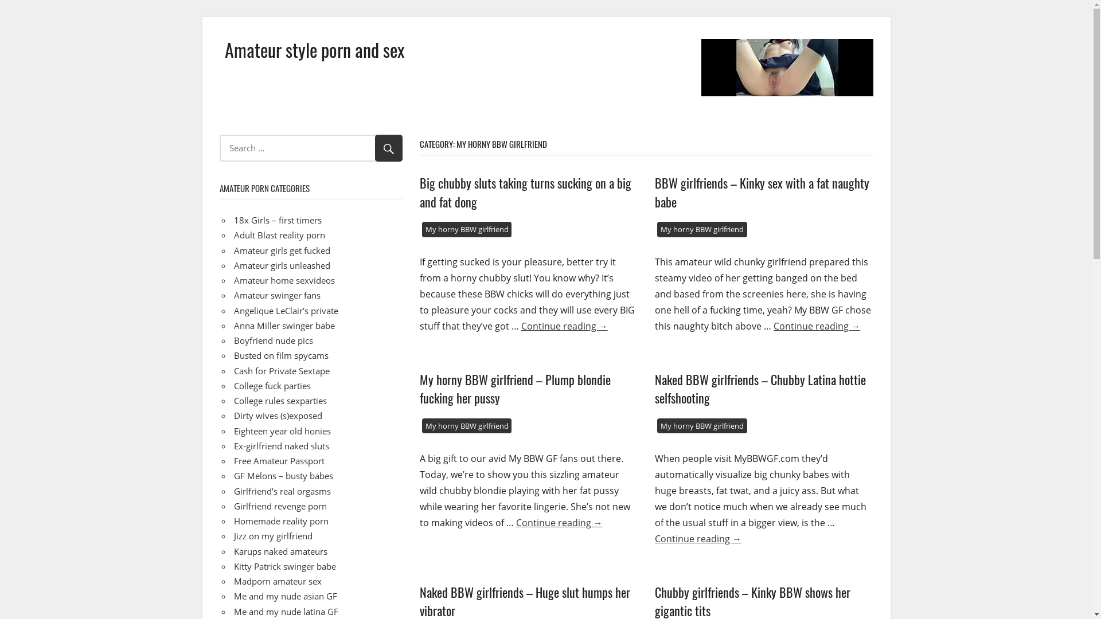 This screenshot has height=619, width=1101. I want to click on My horny BBW girlfriend, so click(702, 229).